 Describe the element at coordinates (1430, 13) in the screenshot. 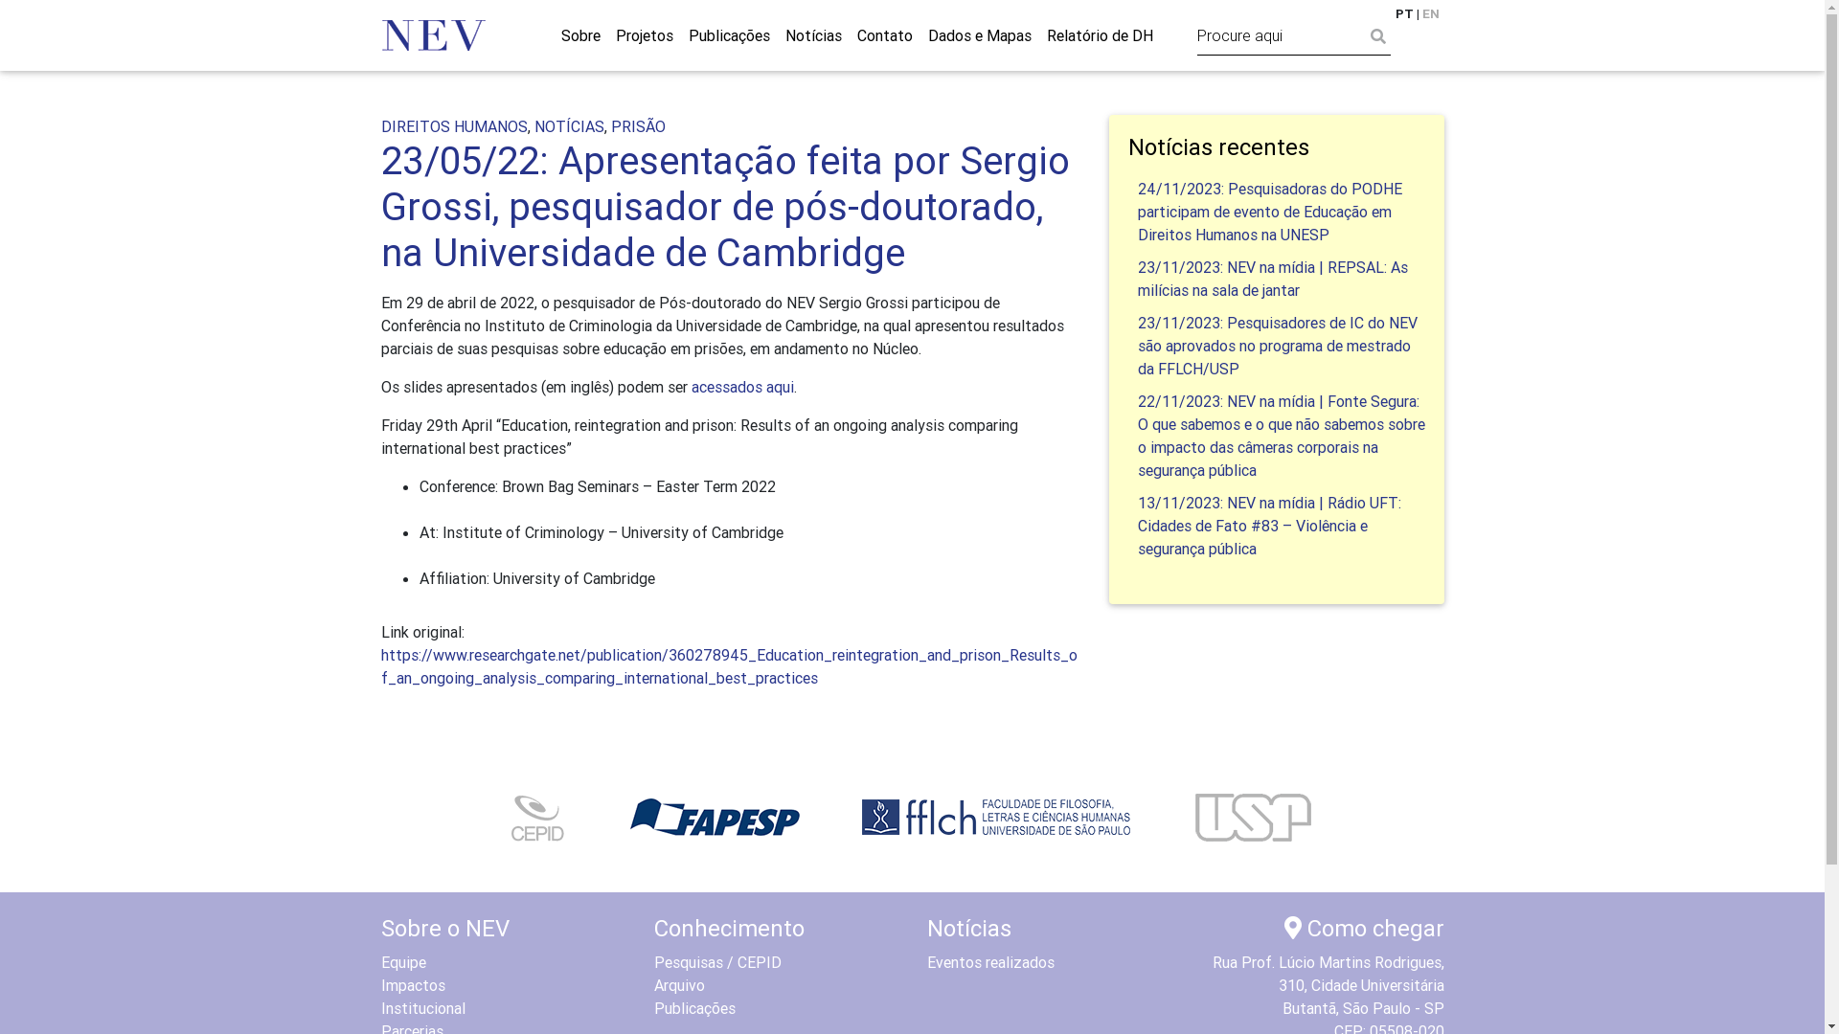

I see `EN` at that location.